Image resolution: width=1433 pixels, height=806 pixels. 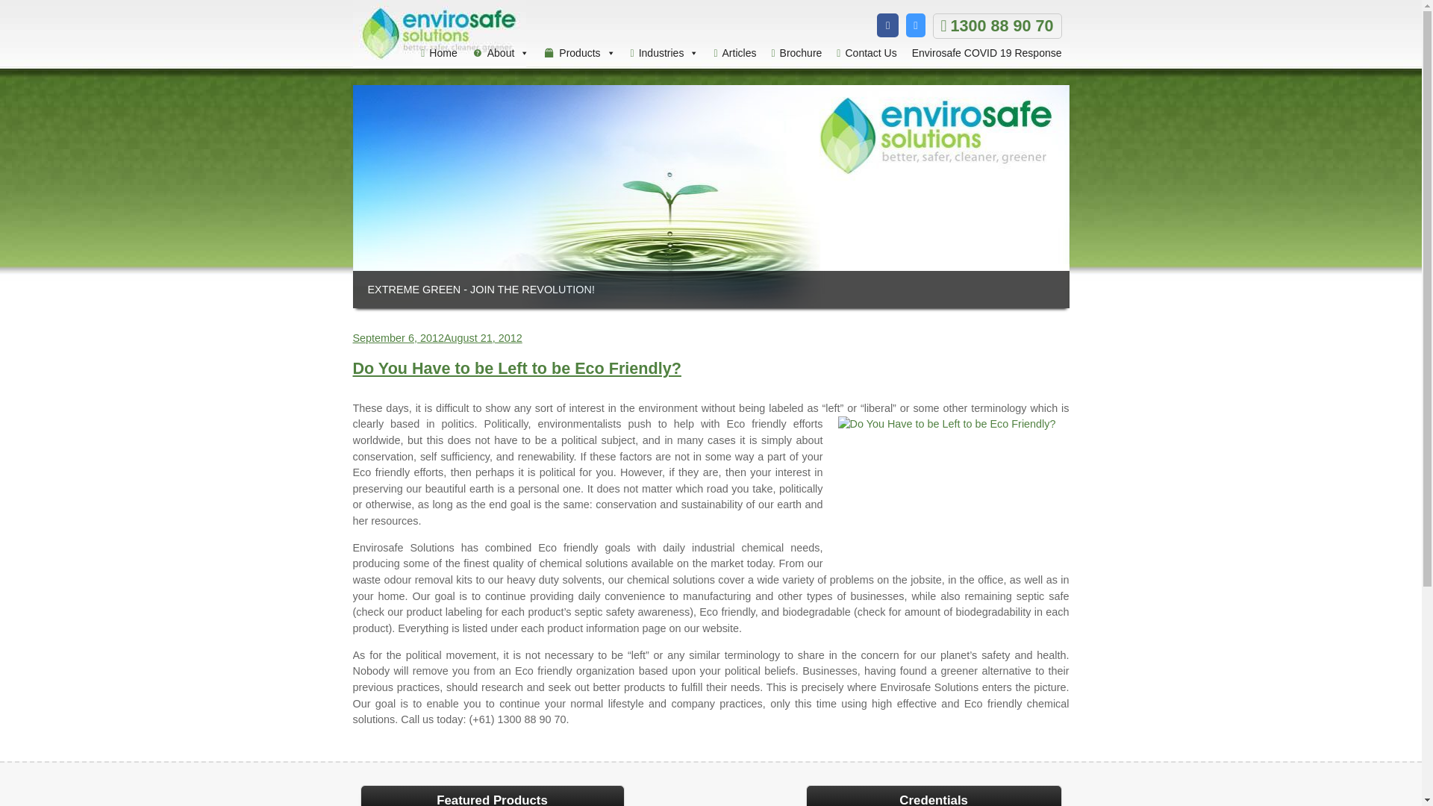 What do you see at coordinates (887, 25) in the screenshot?
I see `Follow us on Facebook` at bounding box center [887, 25].